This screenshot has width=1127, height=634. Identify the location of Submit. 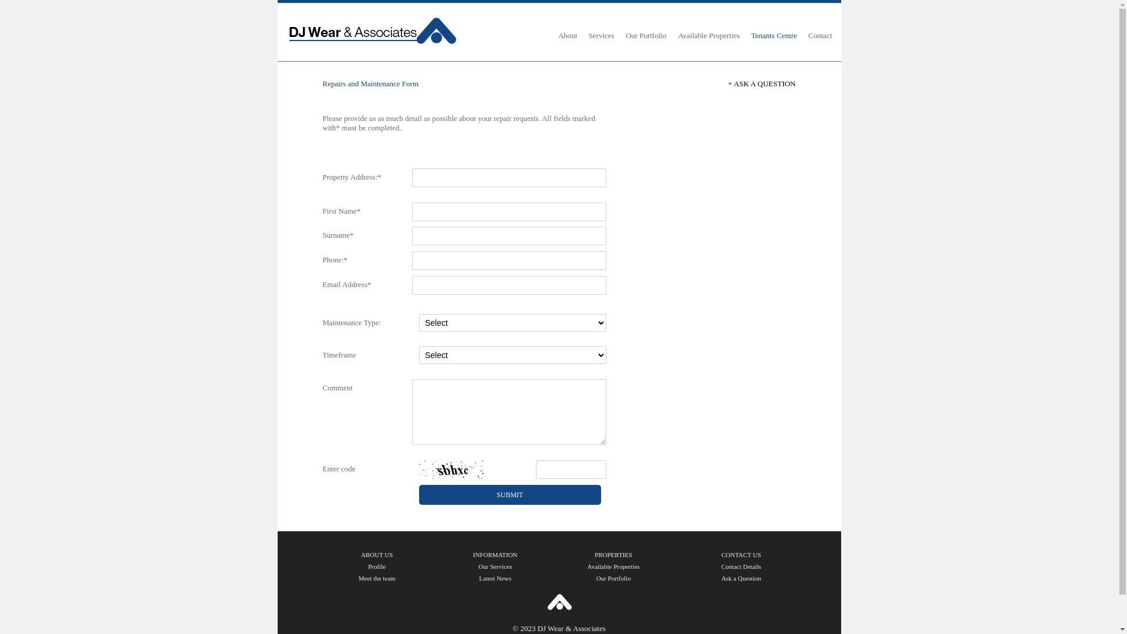
(510, 495).